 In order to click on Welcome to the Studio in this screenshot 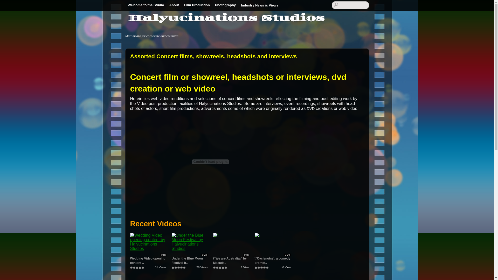, I will do `click(146, 5)`.